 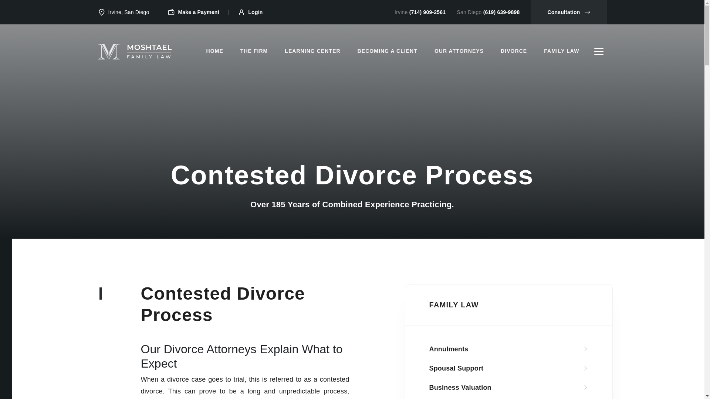 I want to click on Make a Payment, so click(x=199, y=12).